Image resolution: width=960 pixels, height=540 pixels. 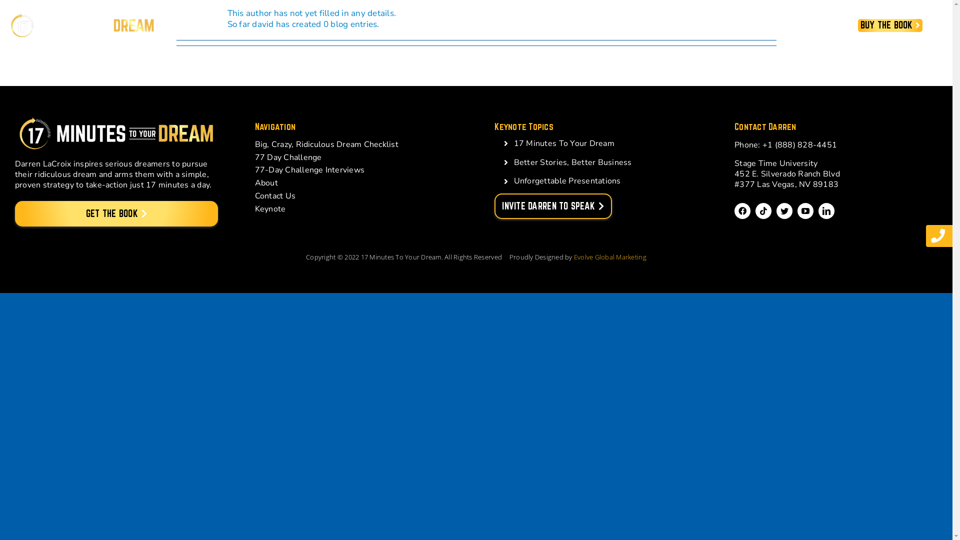 What do you see at coordinates (567, 181) in the screenshot?
I see `Unforgettable Presentations` at bounding box center [567, 181].